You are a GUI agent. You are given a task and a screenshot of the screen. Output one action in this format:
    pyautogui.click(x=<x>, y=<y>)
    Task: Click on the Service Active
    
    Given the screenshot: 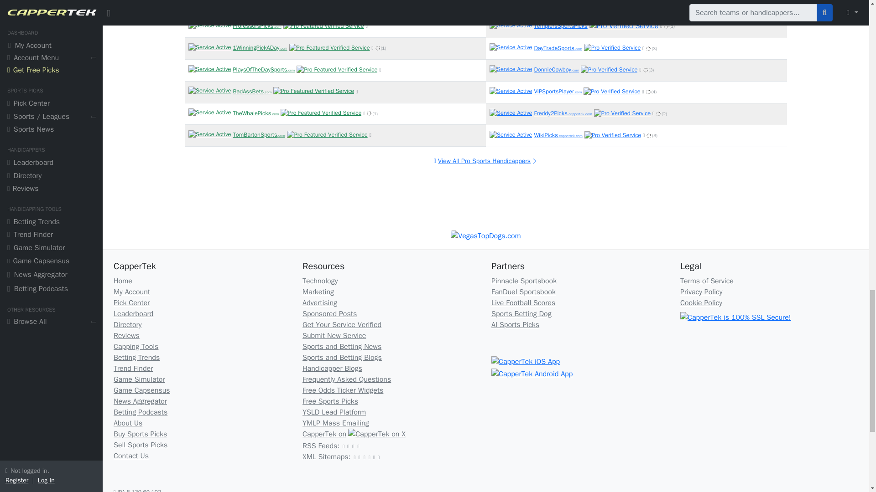 What is the action you would take?
    pyautogui.click(x=209, y=4)
    